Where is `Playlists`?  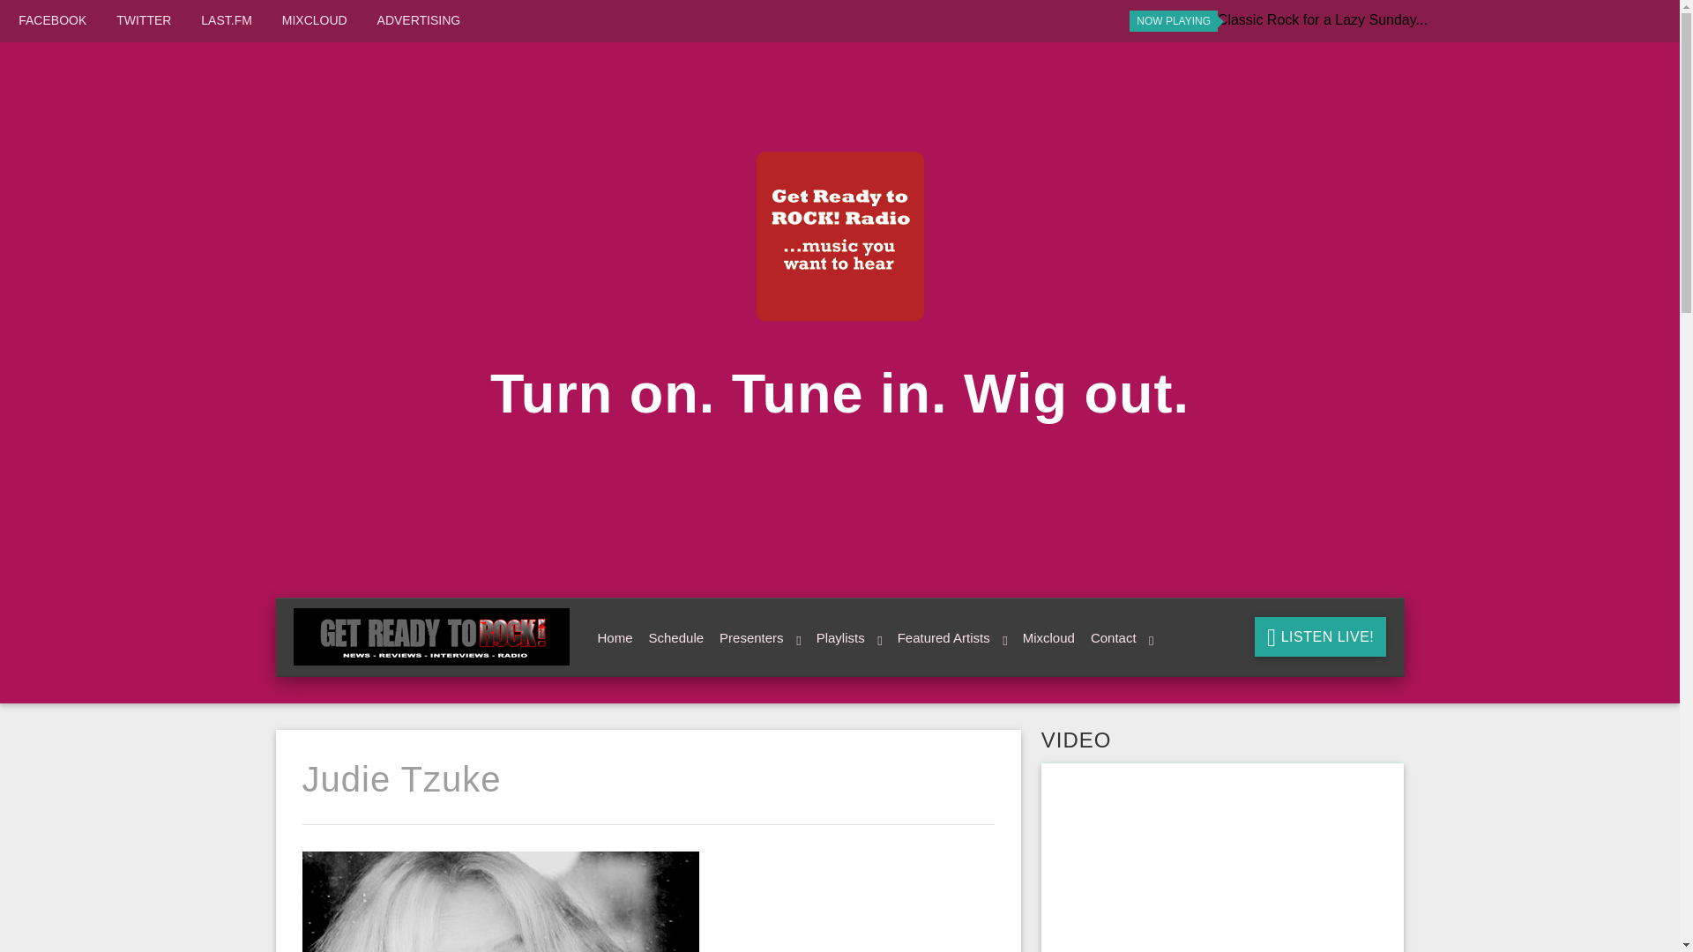 Playlists is located at coordinates (846, 638).